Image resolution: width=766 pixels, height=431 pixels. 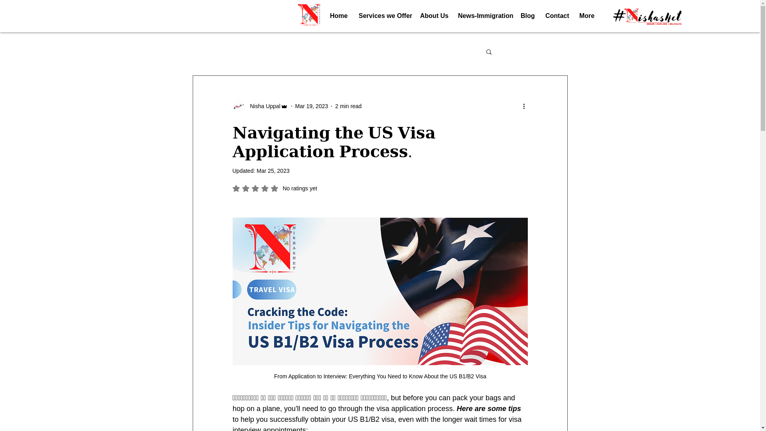 What do you see at coordinates (556, 16) in the screenshot?
I see `Mar 19, 2023` at bounding box center [556, 16].